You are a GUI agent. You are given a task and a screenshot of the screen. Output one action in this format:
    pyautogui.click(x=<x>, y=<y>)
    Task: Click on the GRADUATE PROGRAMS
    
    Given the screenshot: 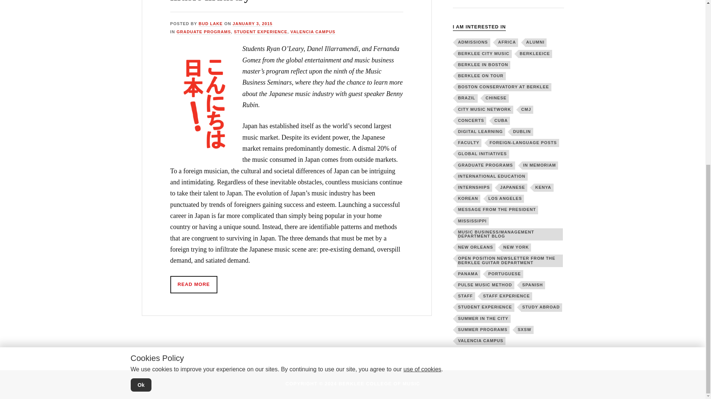 What is the action you would take?
    pyautogui.click(x=204, y=32)
    